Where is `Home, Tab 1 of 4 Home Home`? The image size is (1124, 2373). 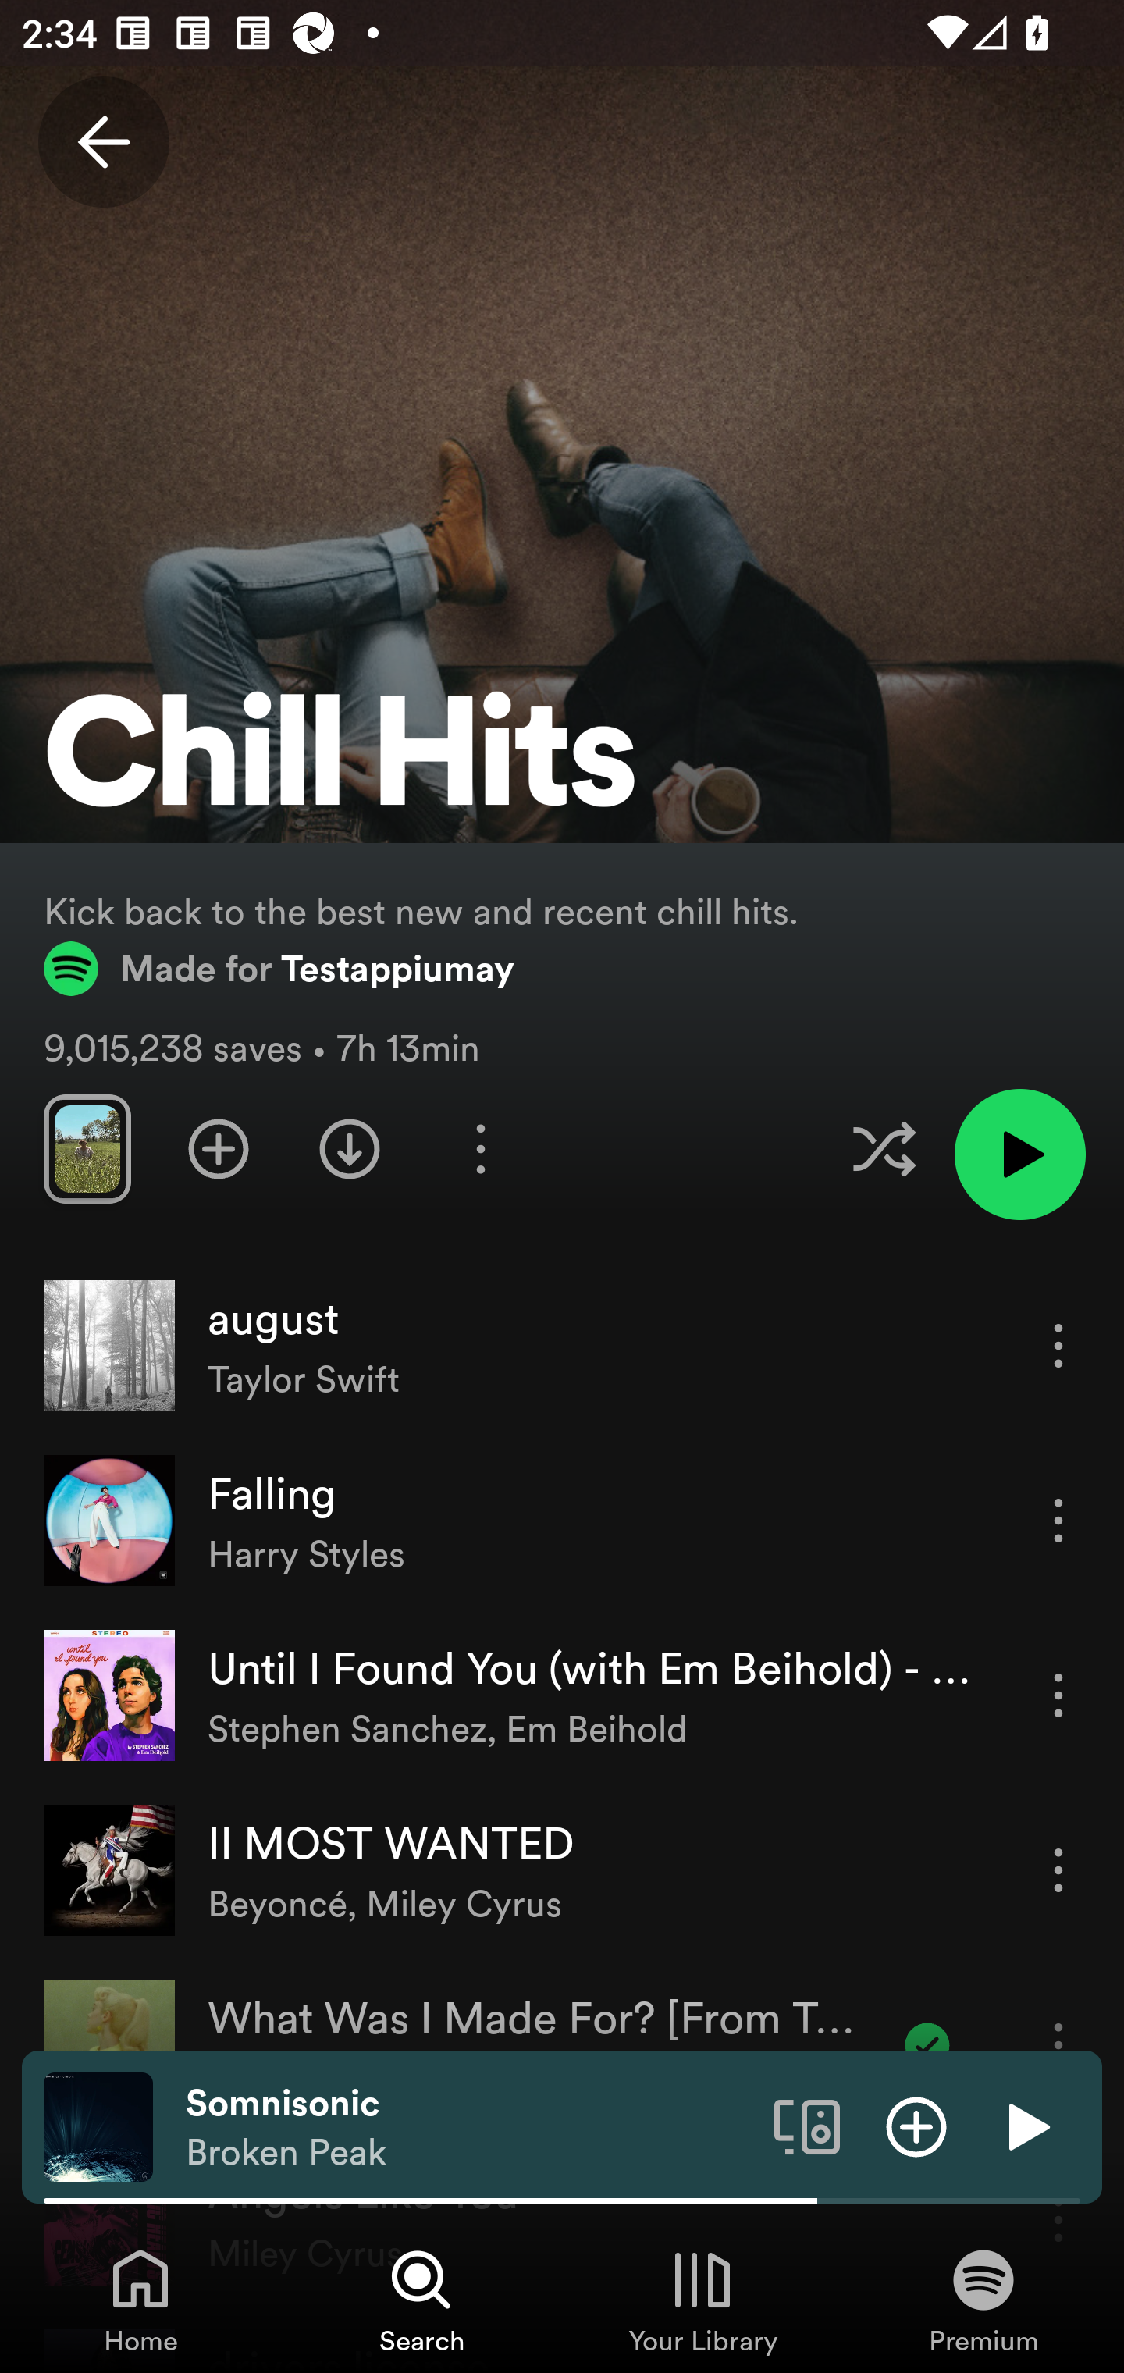 Home, Tab 1 of 4 Home Home is located at coordinates (140, 2300).